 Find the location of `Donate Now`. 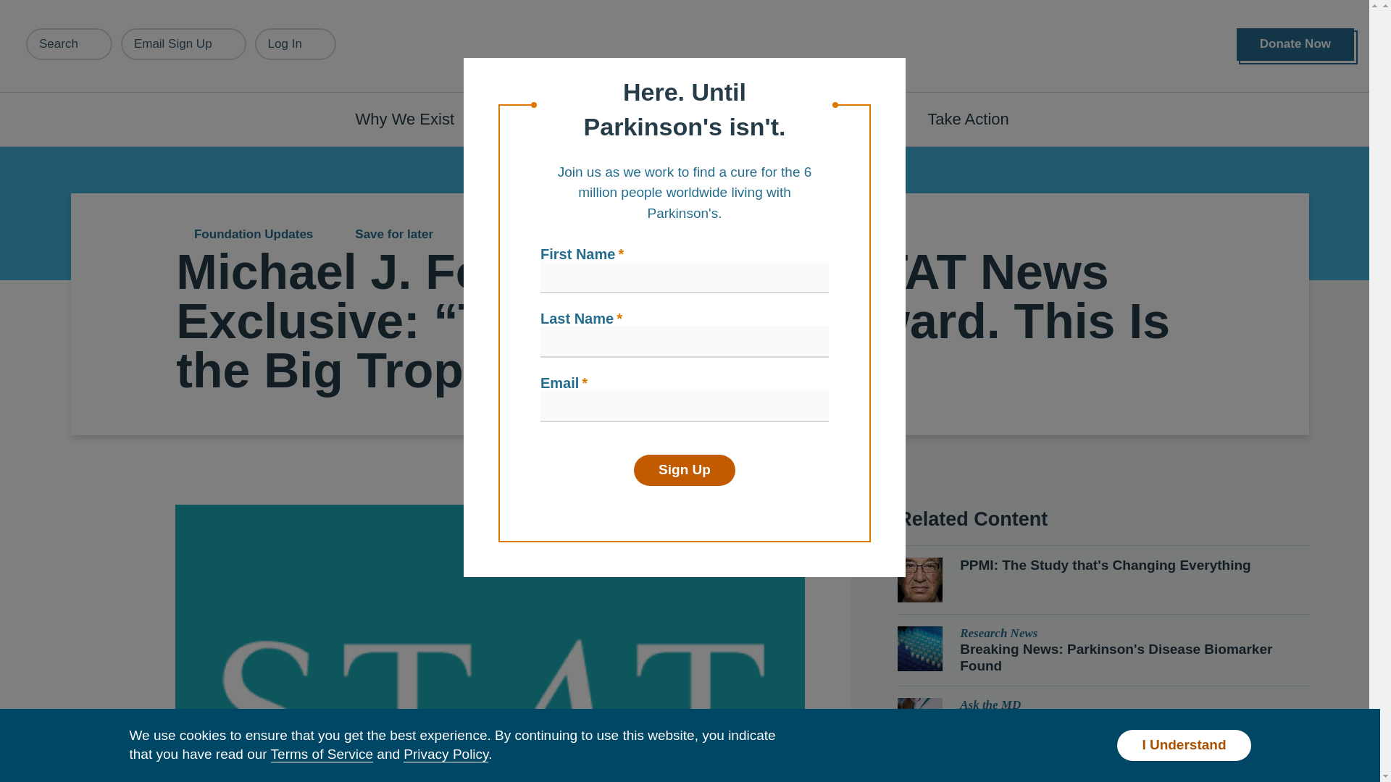

Donate Now is located at coordinates (1295, 44).